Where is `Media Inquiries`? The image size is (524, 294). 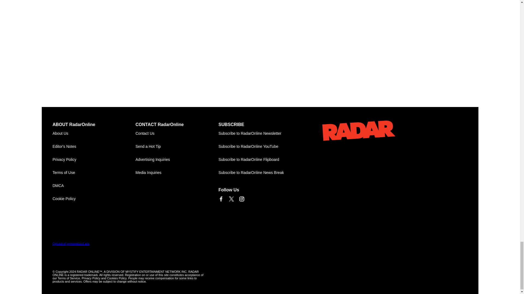 Media Inquiries is located at coordinates (177, 173).